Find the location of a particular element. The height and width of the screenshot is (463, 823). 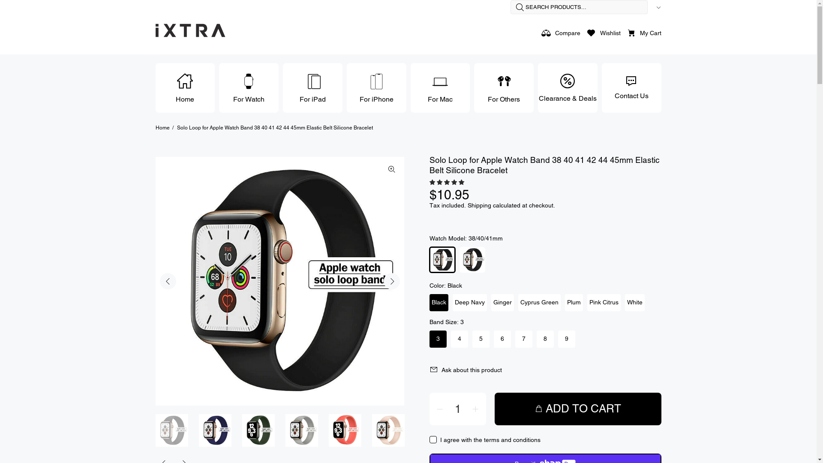

For Watch is located at coordinates (249, 88).